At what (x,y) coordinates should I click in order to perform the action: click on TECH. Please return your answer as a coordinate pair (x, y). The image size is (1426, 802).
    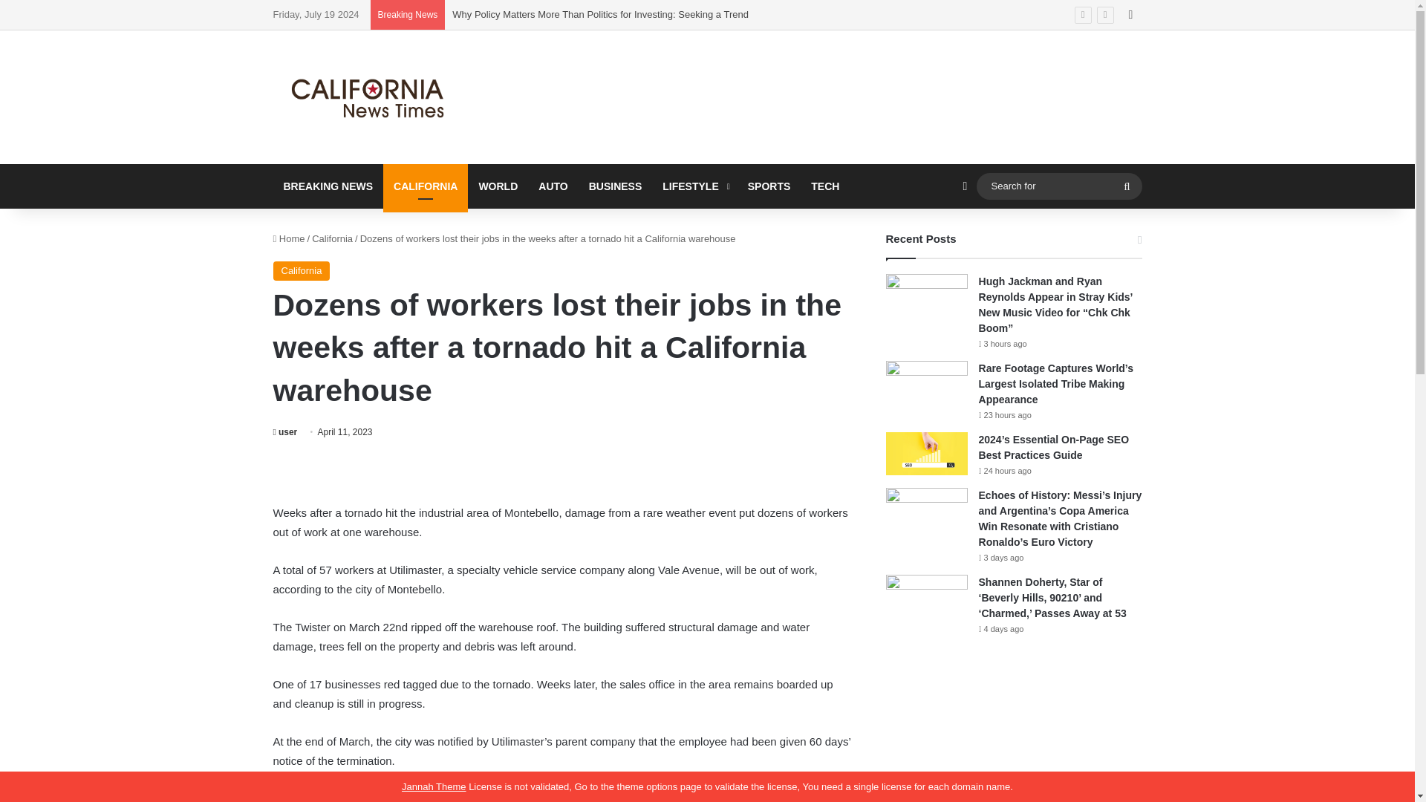
    Looking at the image, I should click on (824, 186).